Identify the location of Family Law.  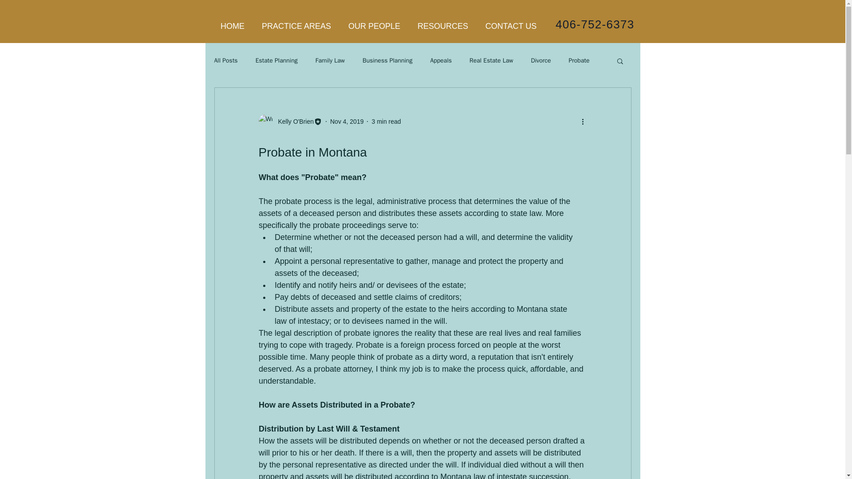
(330, 60).